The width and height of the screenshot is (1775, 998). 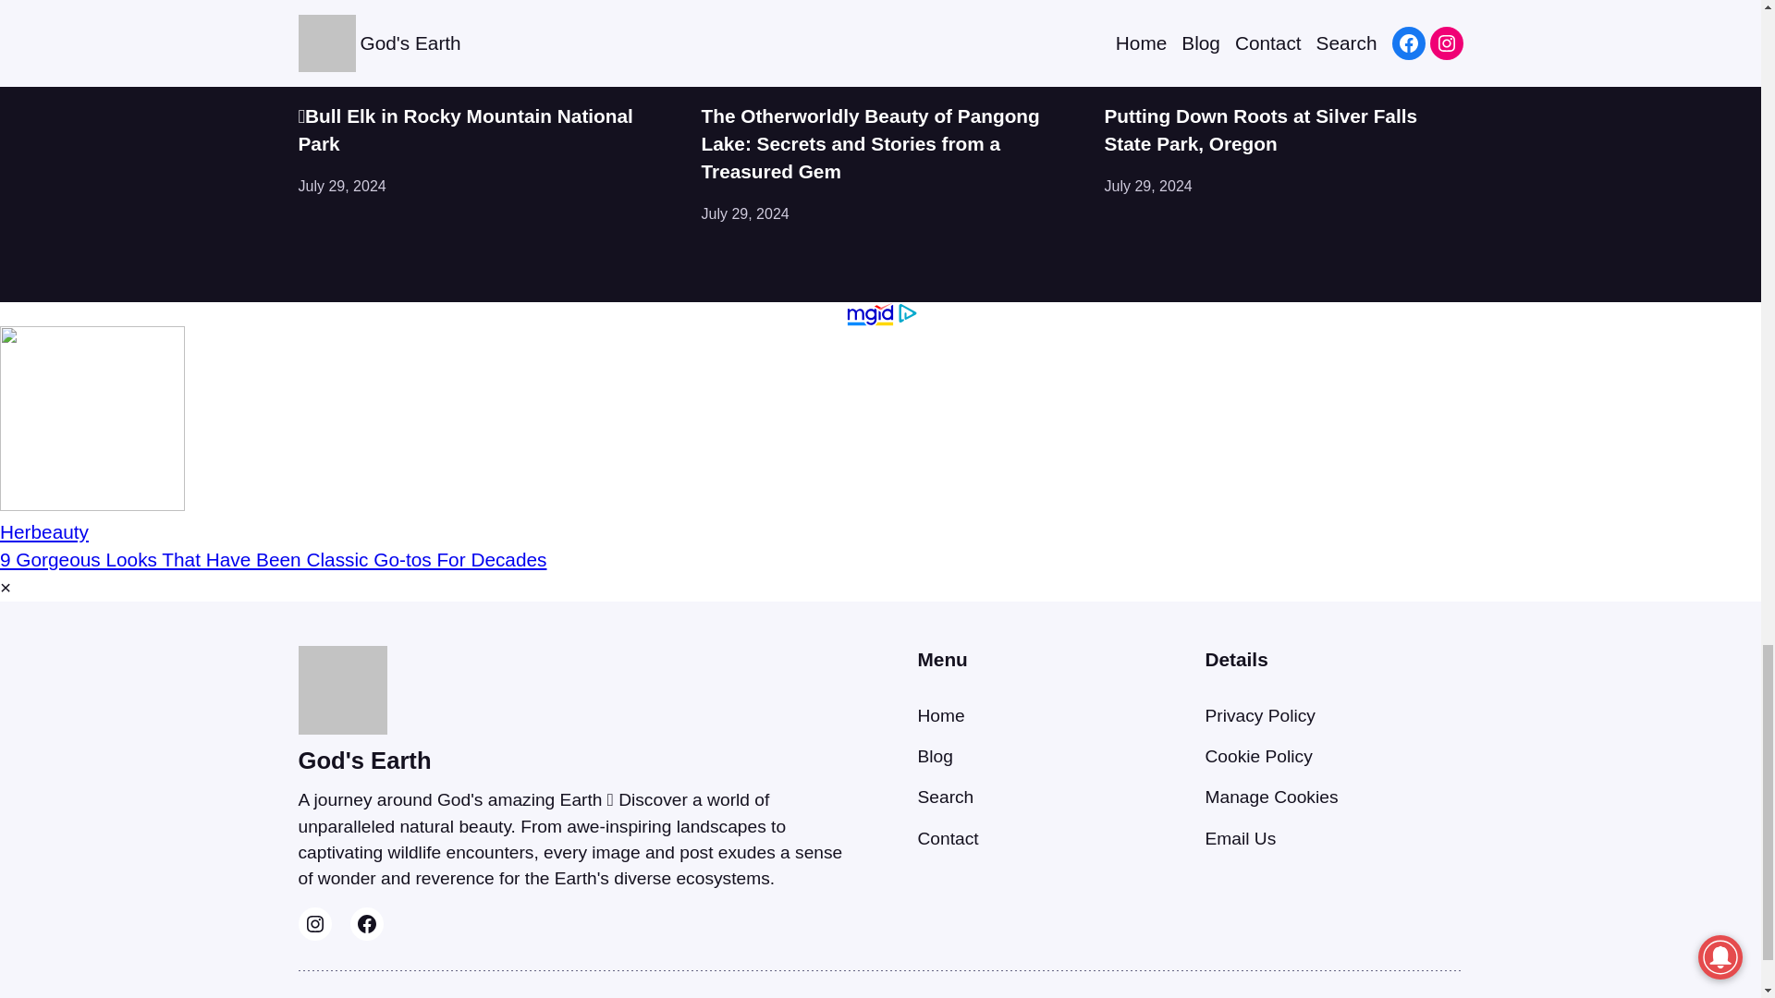 What do you see at coordinates (366, 924) in the screenshot?
I see `Facebook` at bounding box center [366, 924].